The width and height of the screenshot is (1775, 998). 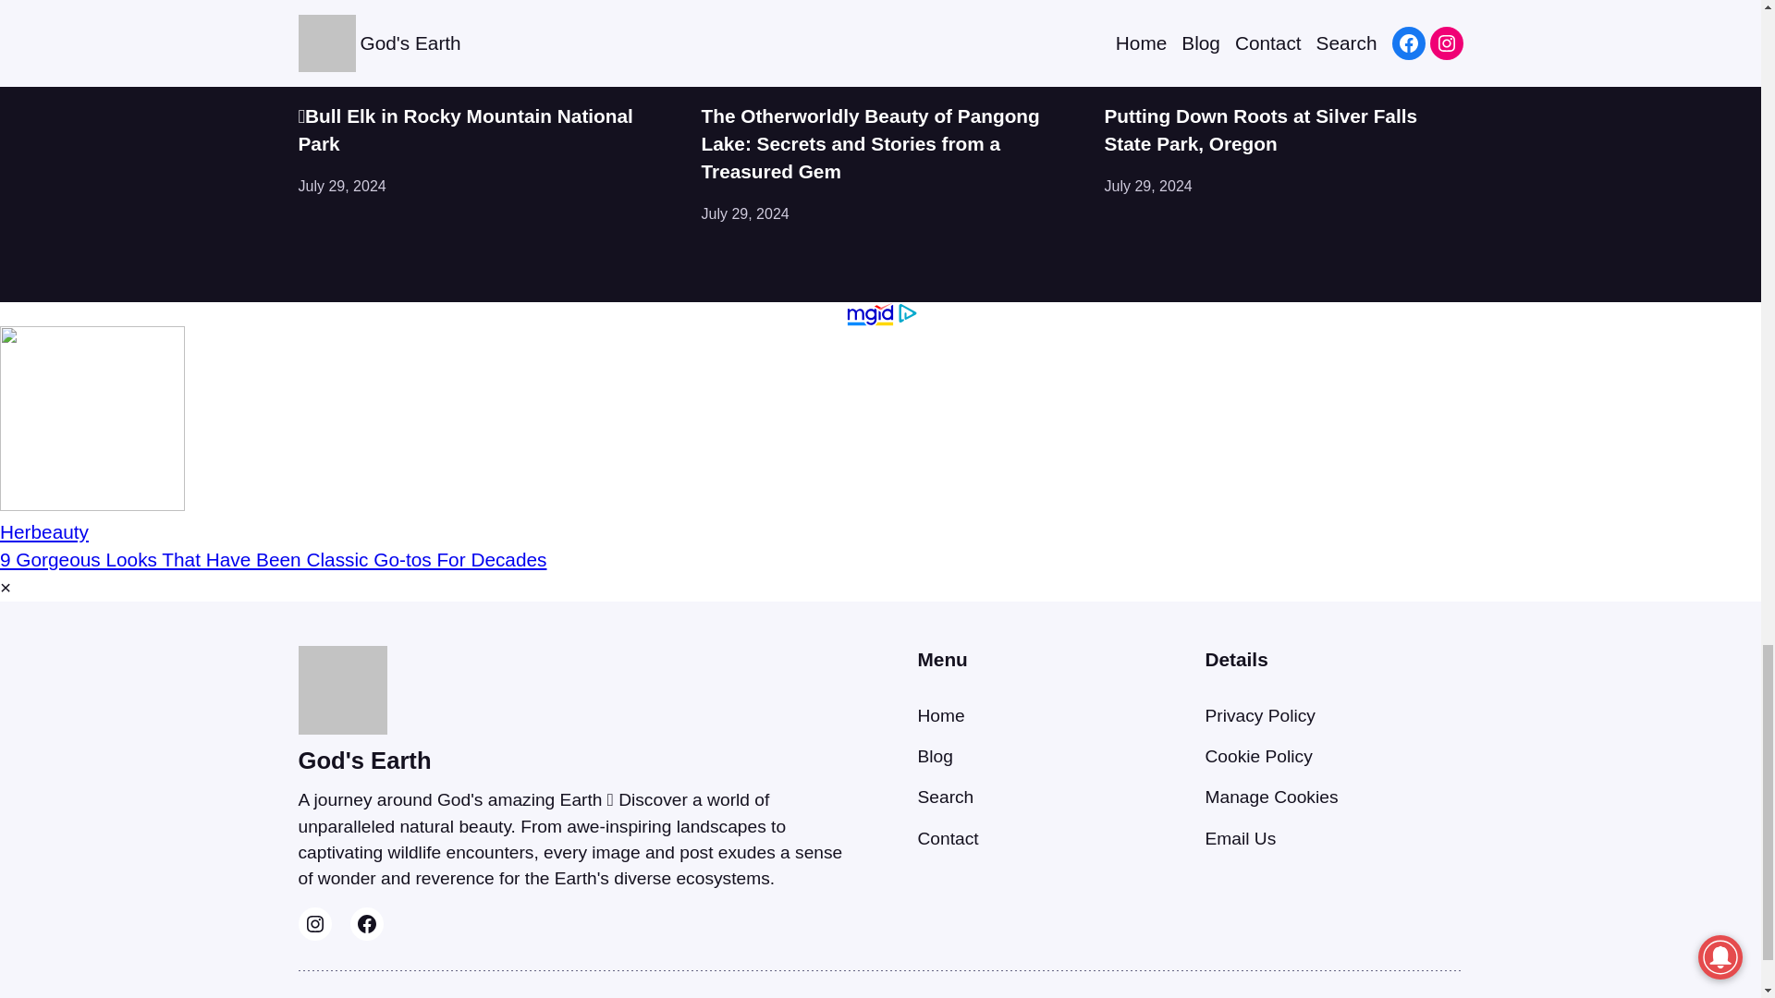 What do you see at coordinates (366, 924) in the screenshot?
I see `Facebook` at bounding box center [366, 924].